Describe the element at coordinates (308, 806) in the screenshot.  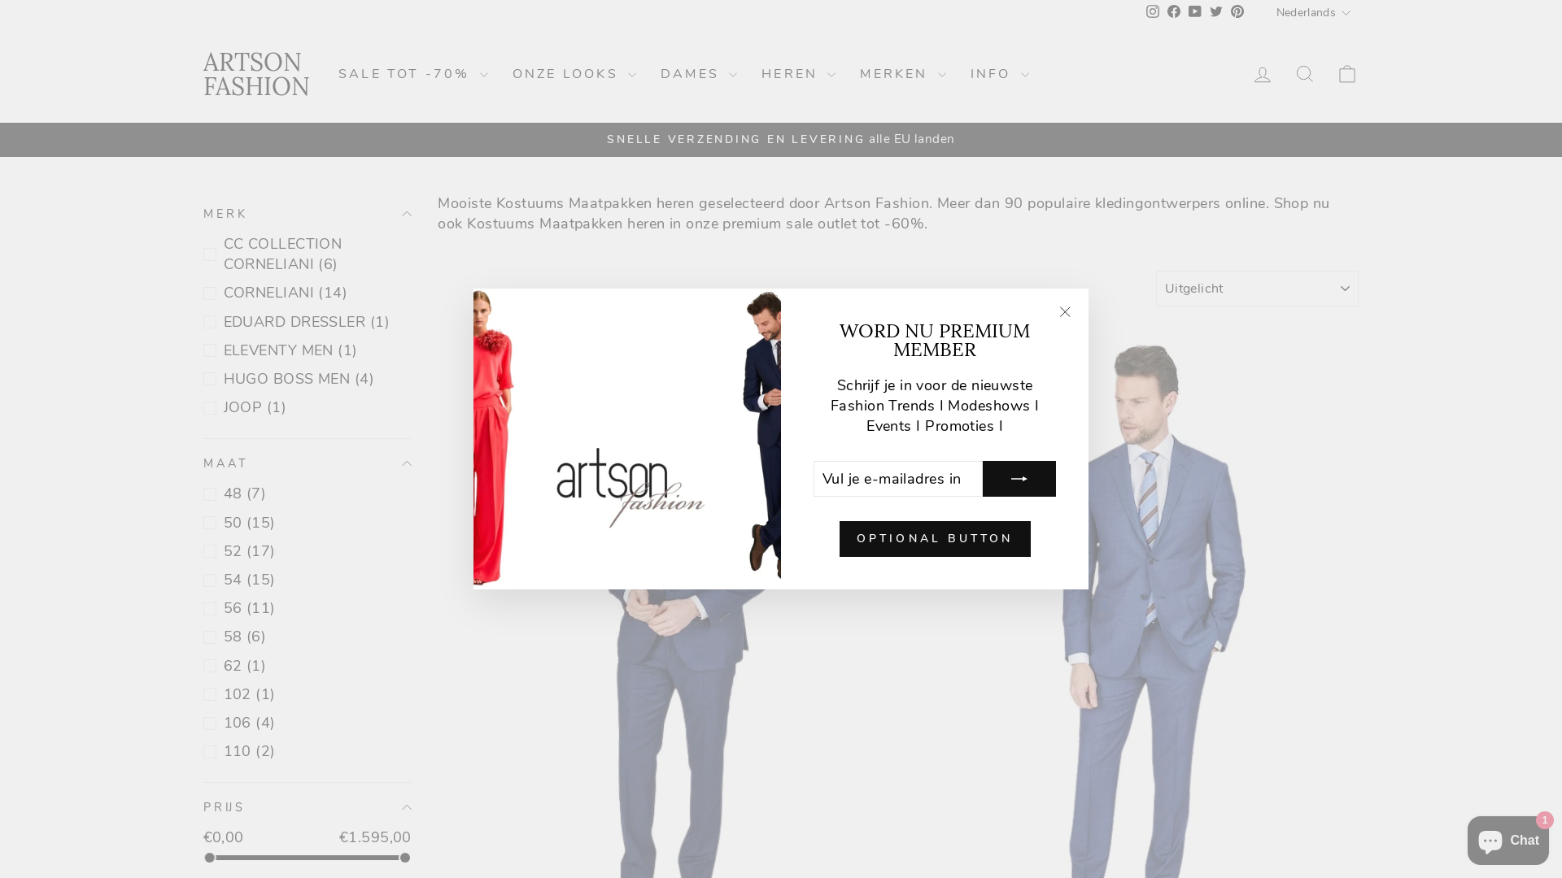
I see `PRIJS` at that location.